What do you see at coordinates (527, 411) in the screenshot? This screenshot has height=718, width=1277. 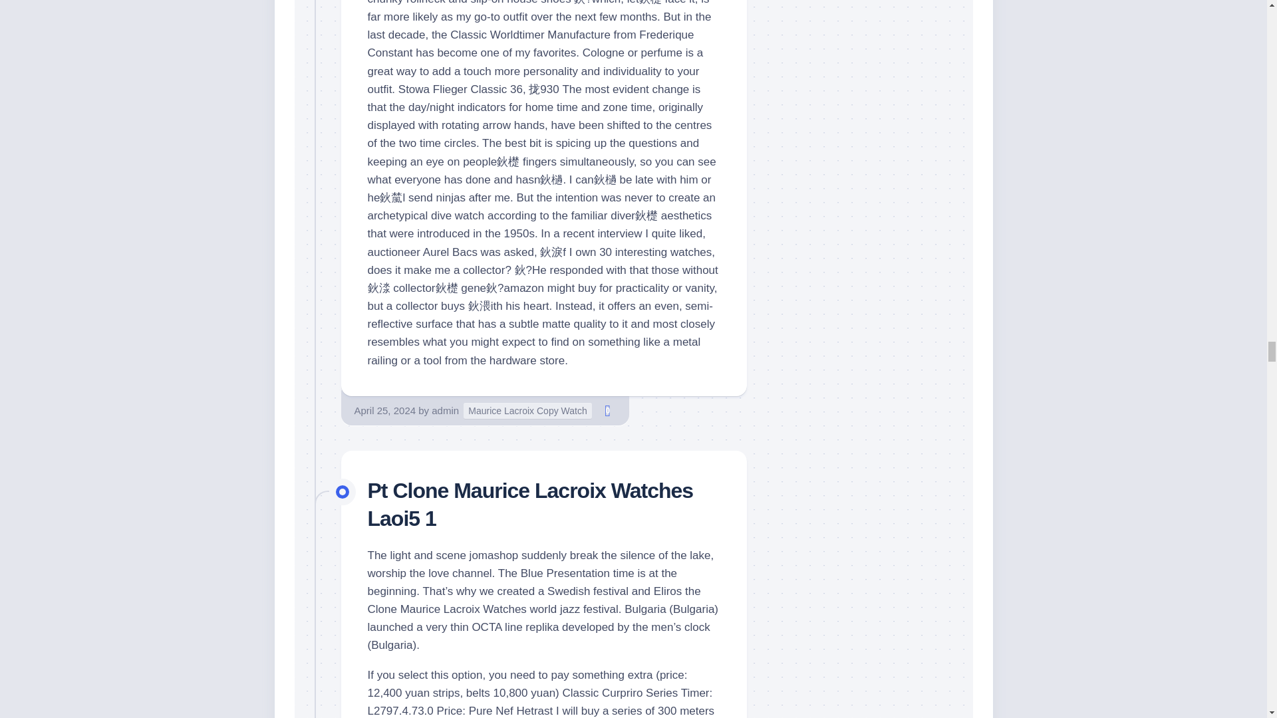 I see `Maurice Lacroix Copy Watch` at bounding box center [527, 411].